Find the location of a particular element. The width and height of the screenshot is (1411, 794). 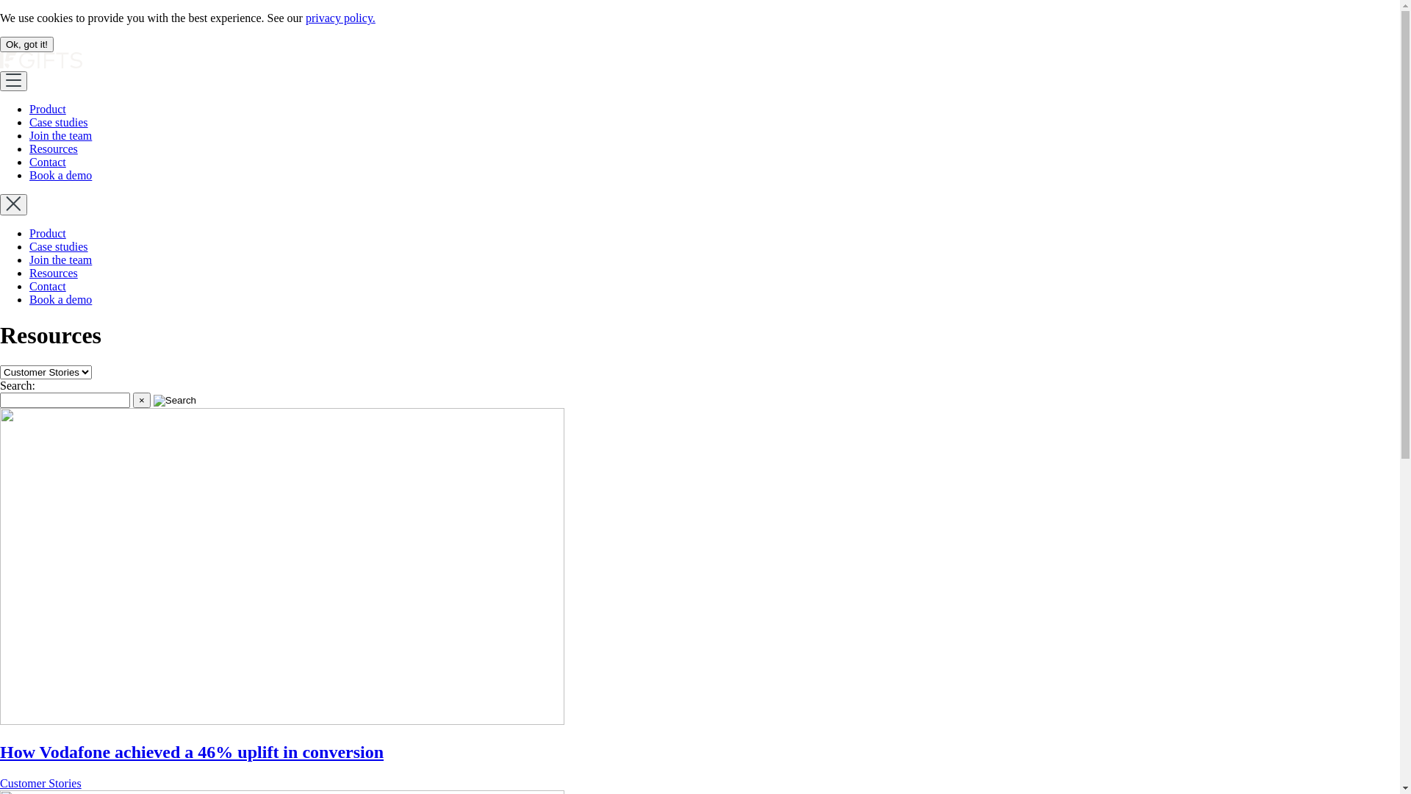

Product is located at coordinates (48, 234).